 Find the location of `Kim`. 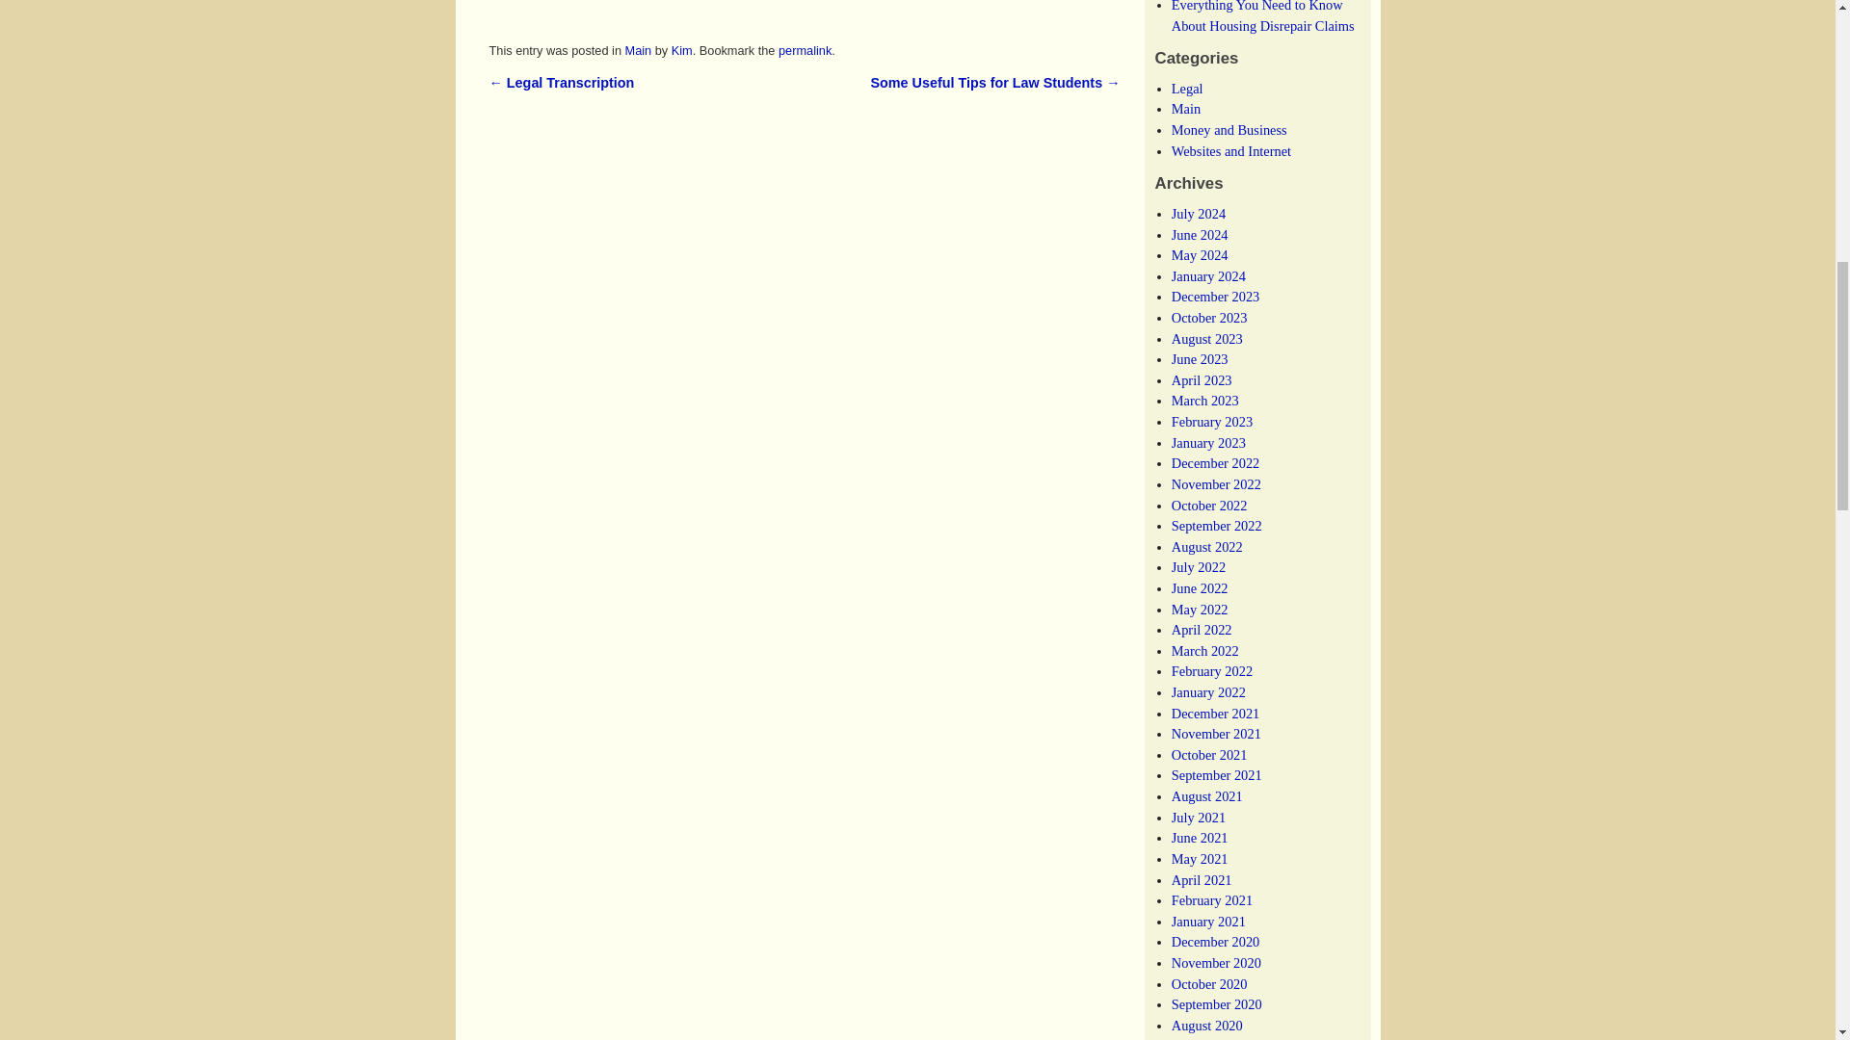

Kim is located at coordinates (681, 50).